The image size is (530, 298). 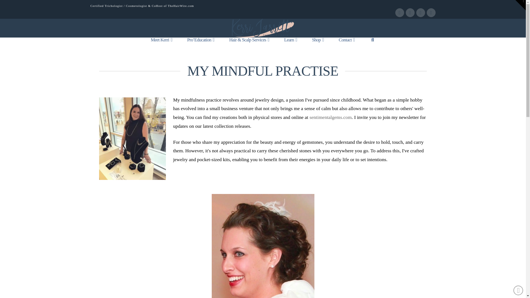 What do you see at coordinates (420, 13) in the screenshot?
I see `YouTube` at bounding box center [420, 13].